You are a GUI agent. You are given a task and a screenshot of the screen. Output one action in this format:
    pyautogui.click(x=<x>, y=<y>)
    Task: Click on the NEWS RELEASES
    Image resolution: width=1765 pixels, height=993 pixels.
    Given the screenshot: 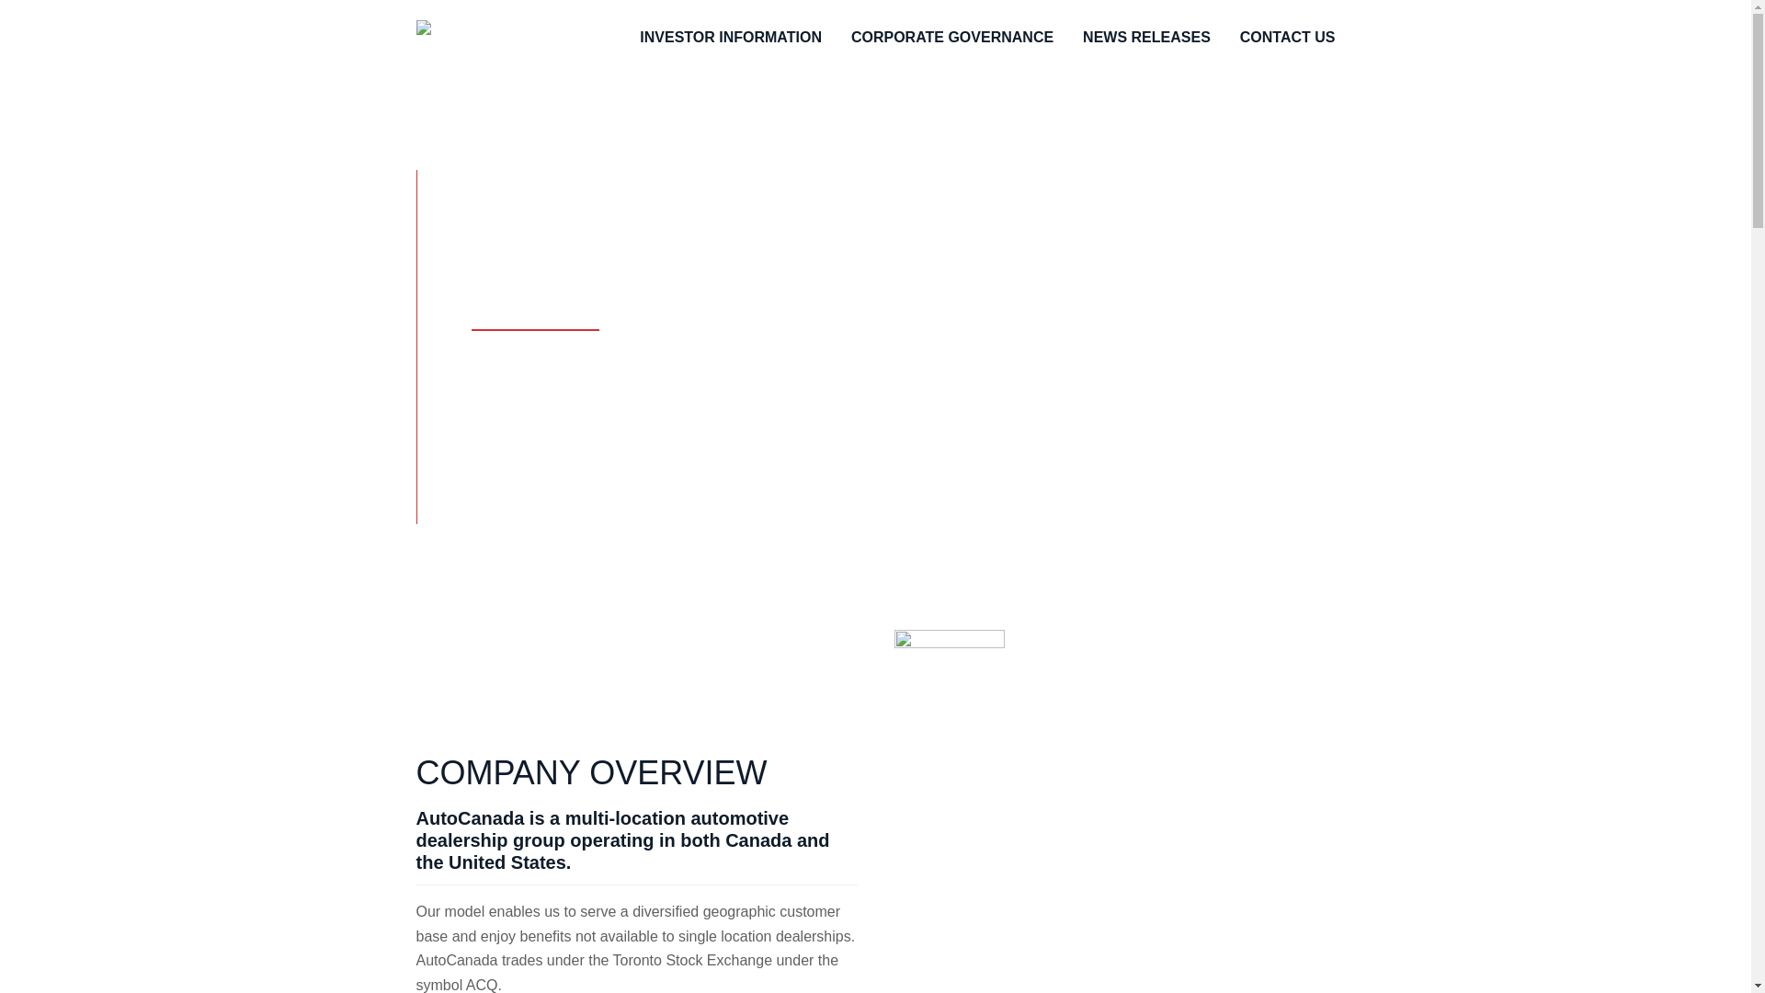 What is the action you would take?
    pyautogui.click(x=1147, y=39)
    